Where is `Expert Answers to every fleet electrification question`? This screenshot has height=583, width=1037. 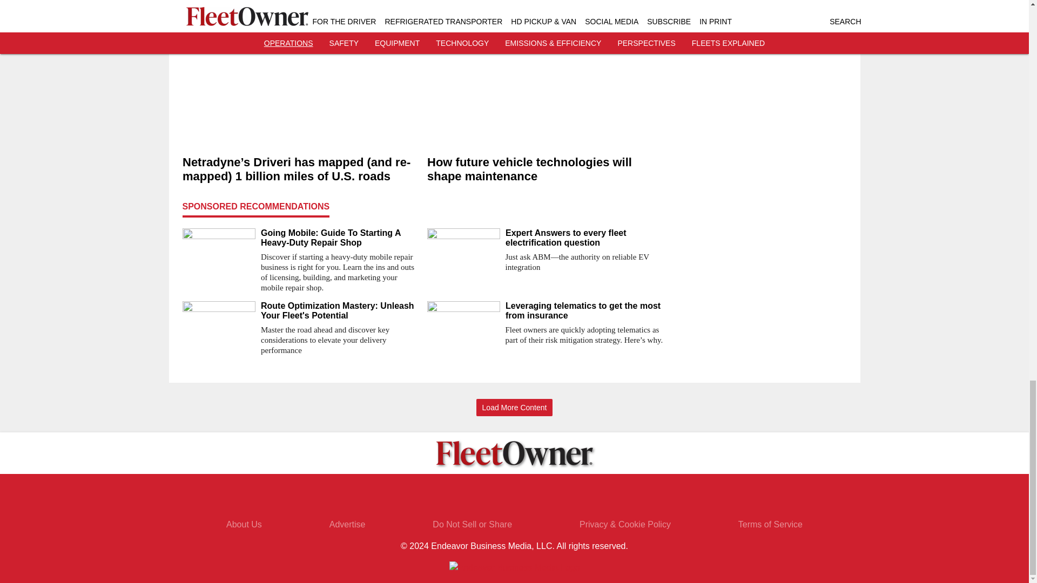
Expert Answers to every fleet electrification question is located at coordinates (584, 238).